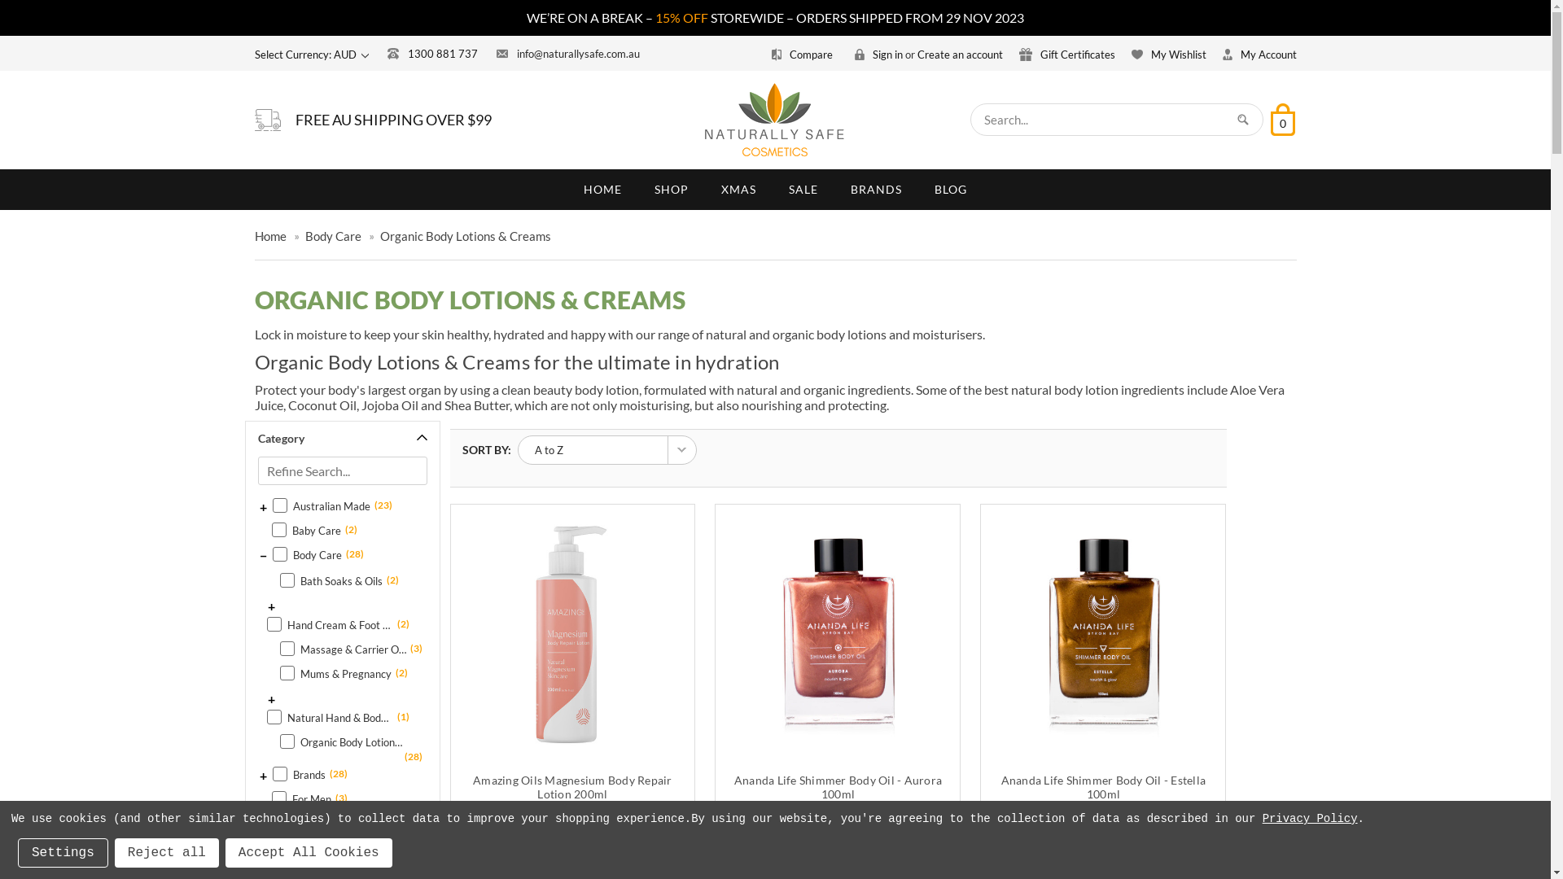  Describe the element at coordinates (804, 55) in the screenshot. I see `Compare` at that location.